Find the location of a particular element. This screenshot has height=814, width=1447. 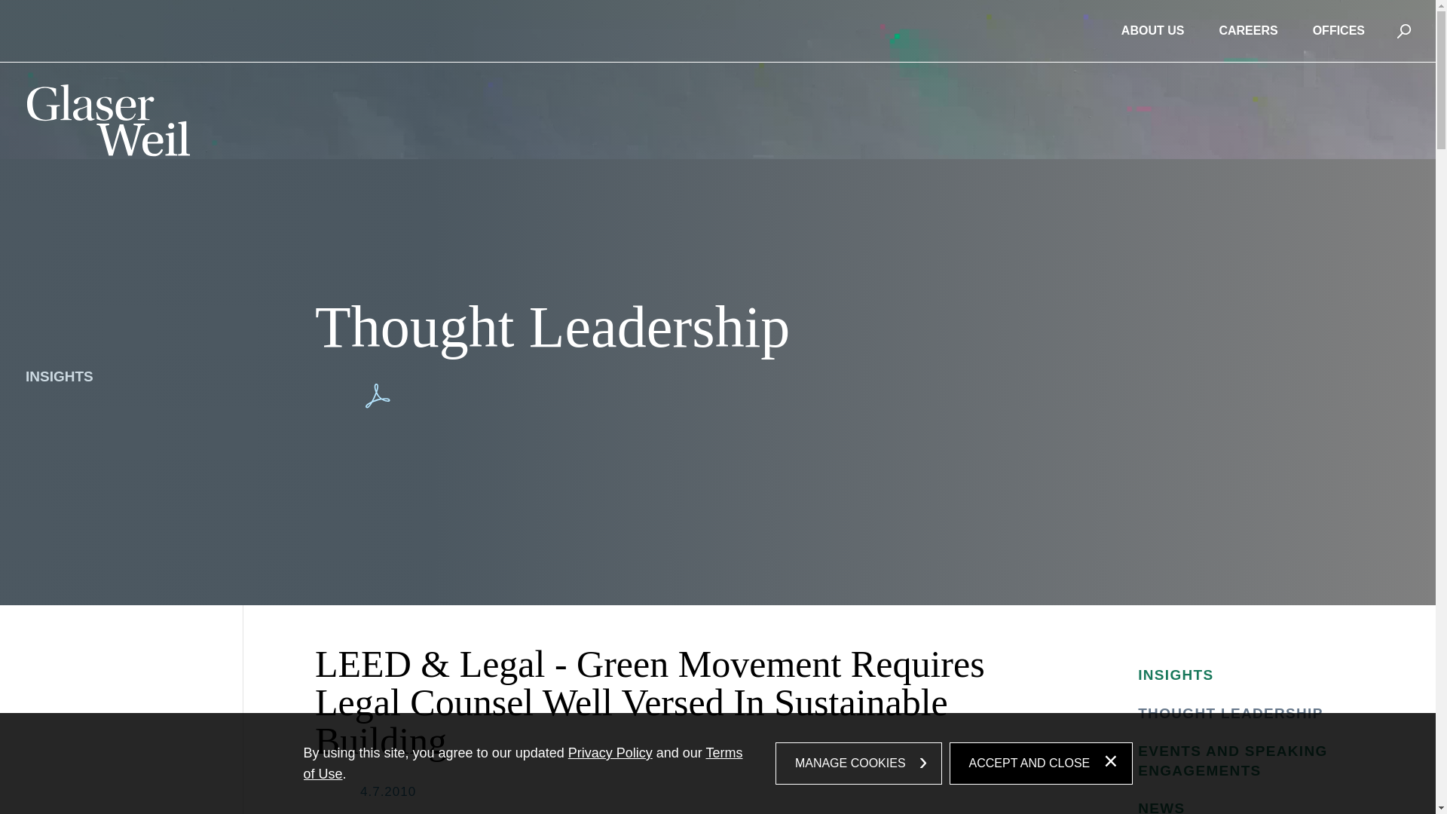

Main Content is located at coordinates (659, 20).